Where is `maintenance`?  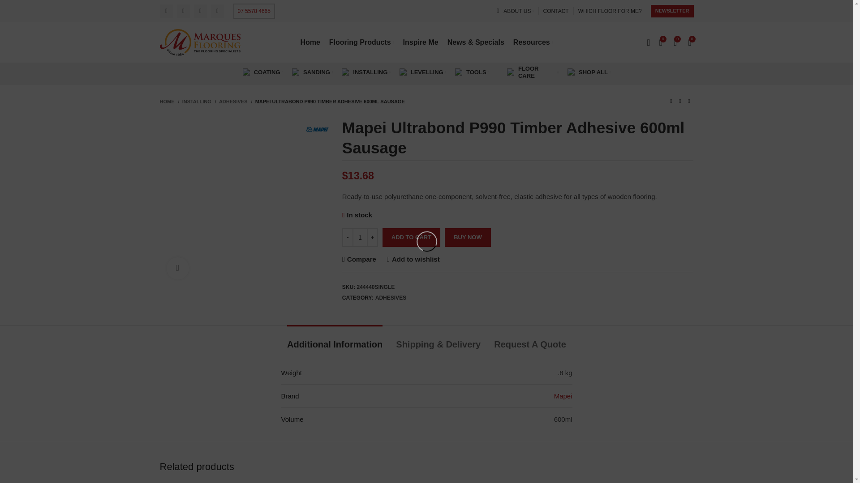
maintenance is located at coordinates (511, 72).